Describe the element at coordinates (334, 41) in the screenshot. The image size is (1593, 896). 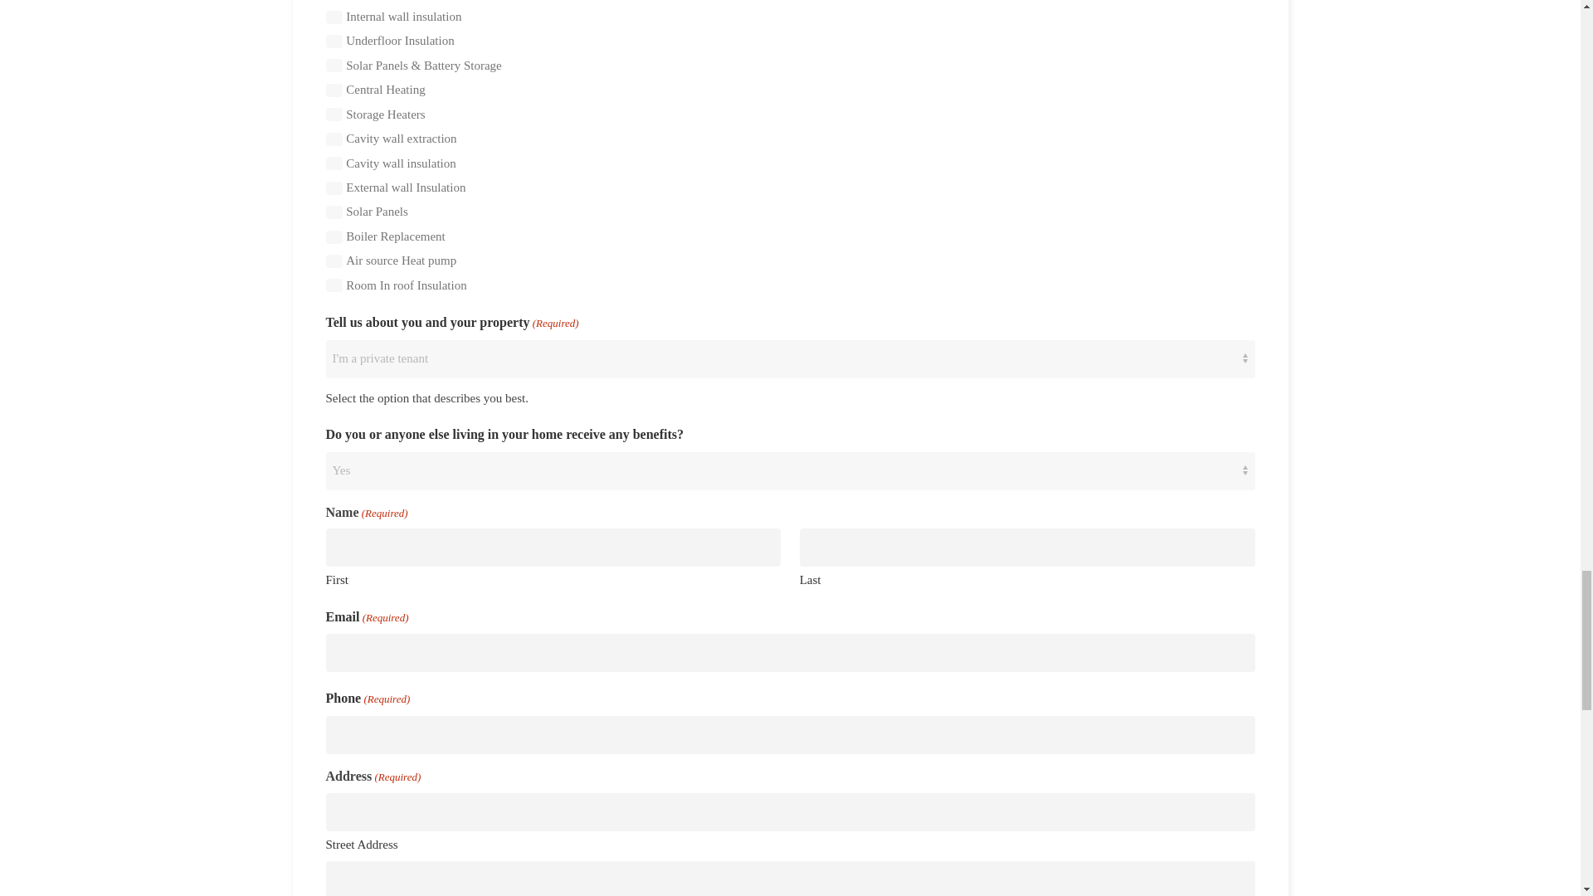
I see `Underfloor Insulation` at that location.